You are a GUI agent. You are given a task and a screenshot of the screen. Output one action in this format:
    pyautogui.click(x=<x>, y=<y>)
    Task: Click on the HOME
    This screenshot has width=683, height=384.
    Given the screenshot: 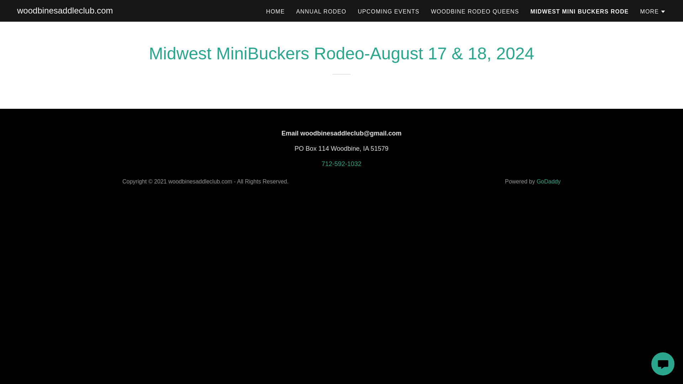 What is the action you would take?
    pyautogui.click(x=275, y=11)
    